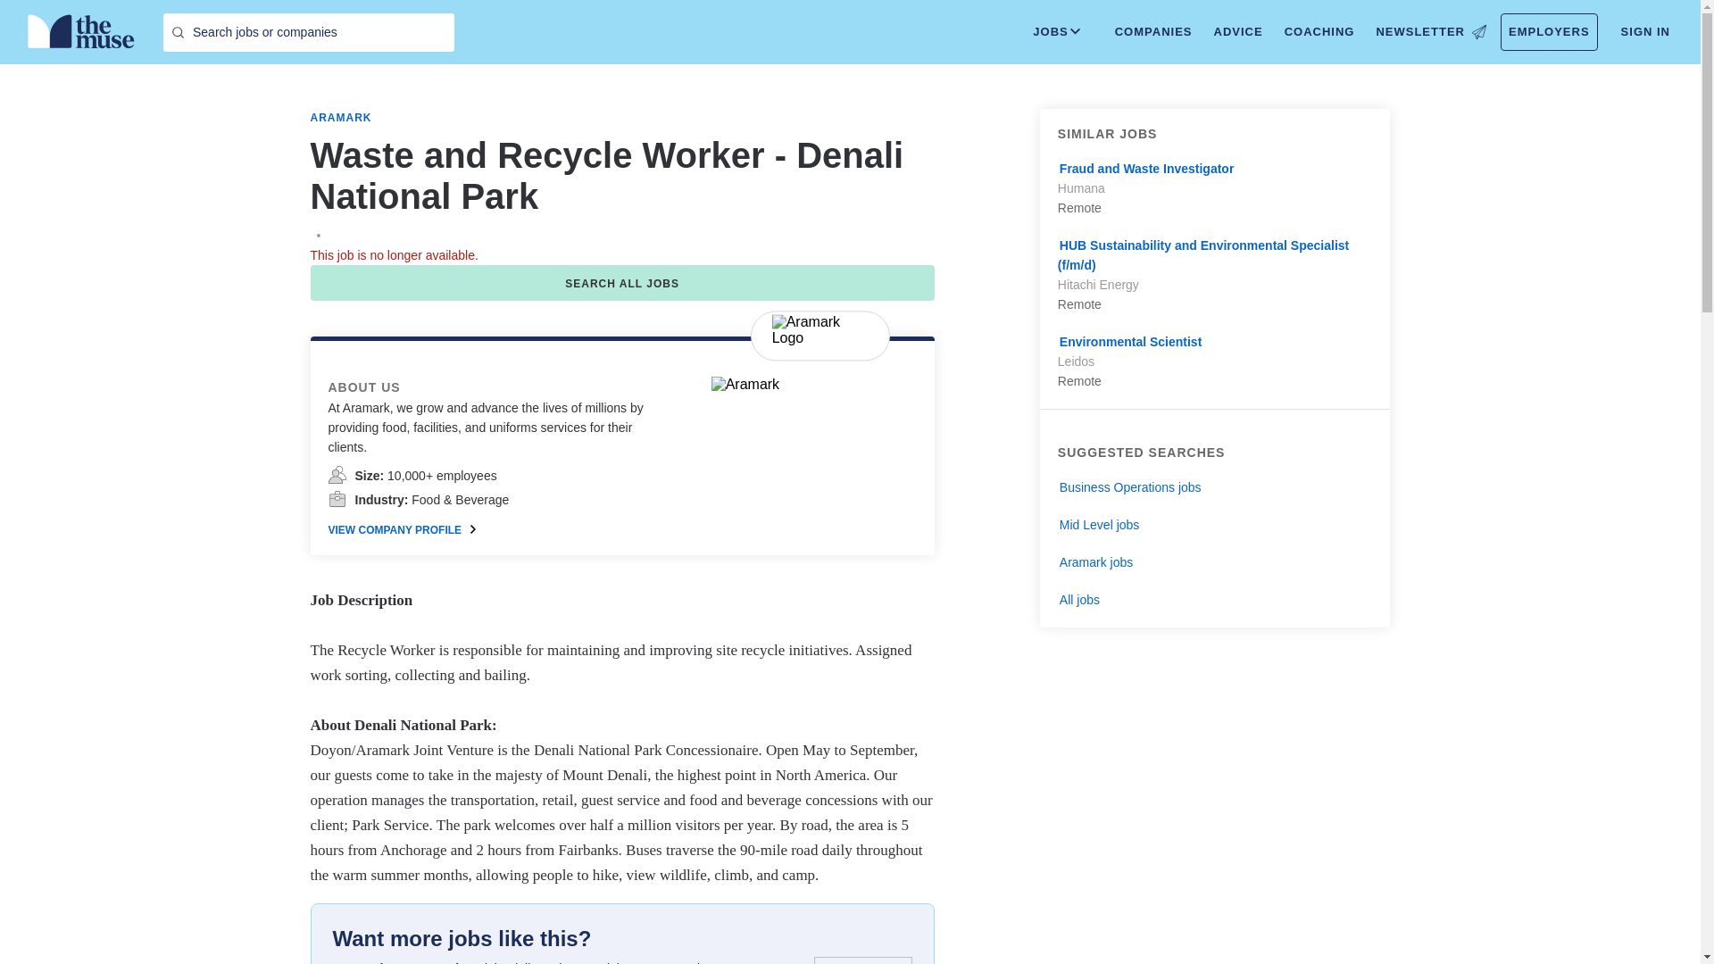  I want to click on ARAMARK, so click(341, 118).